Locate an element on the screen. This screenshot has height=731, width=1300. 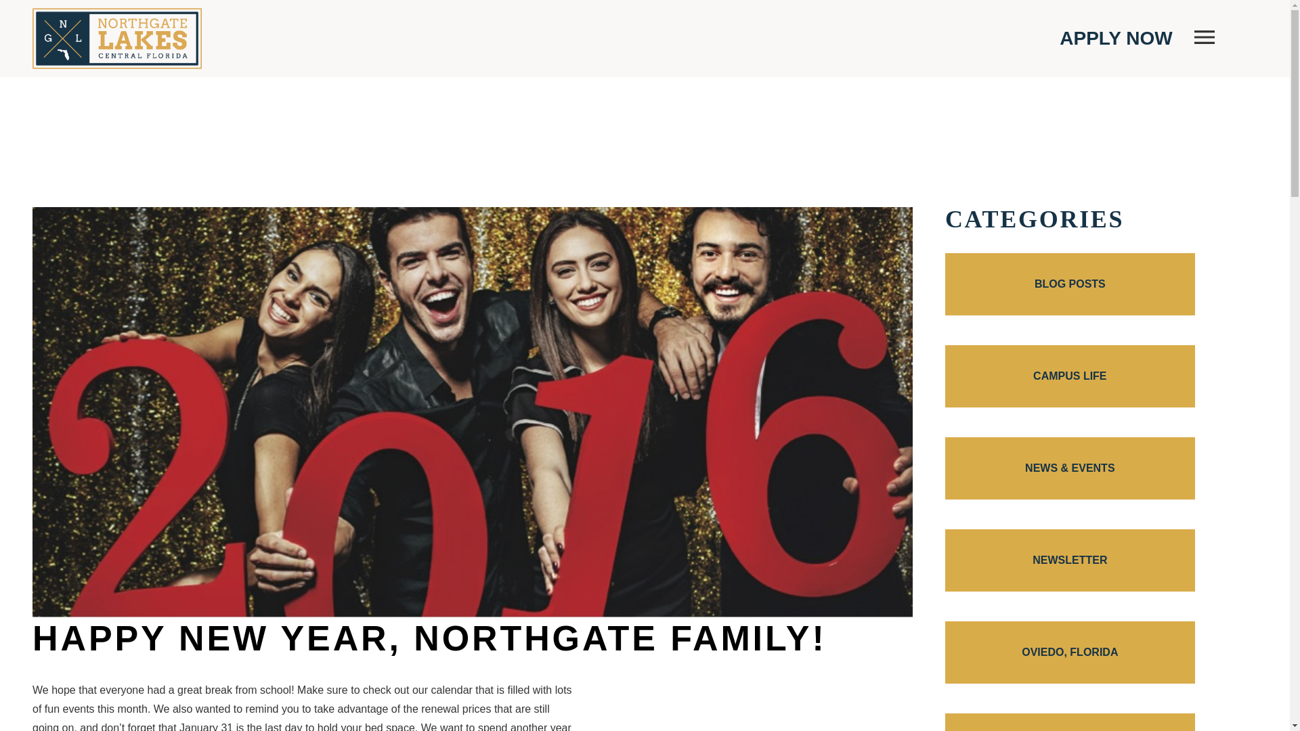
external link opens in a new tab is located at coordinates (1116, 39).